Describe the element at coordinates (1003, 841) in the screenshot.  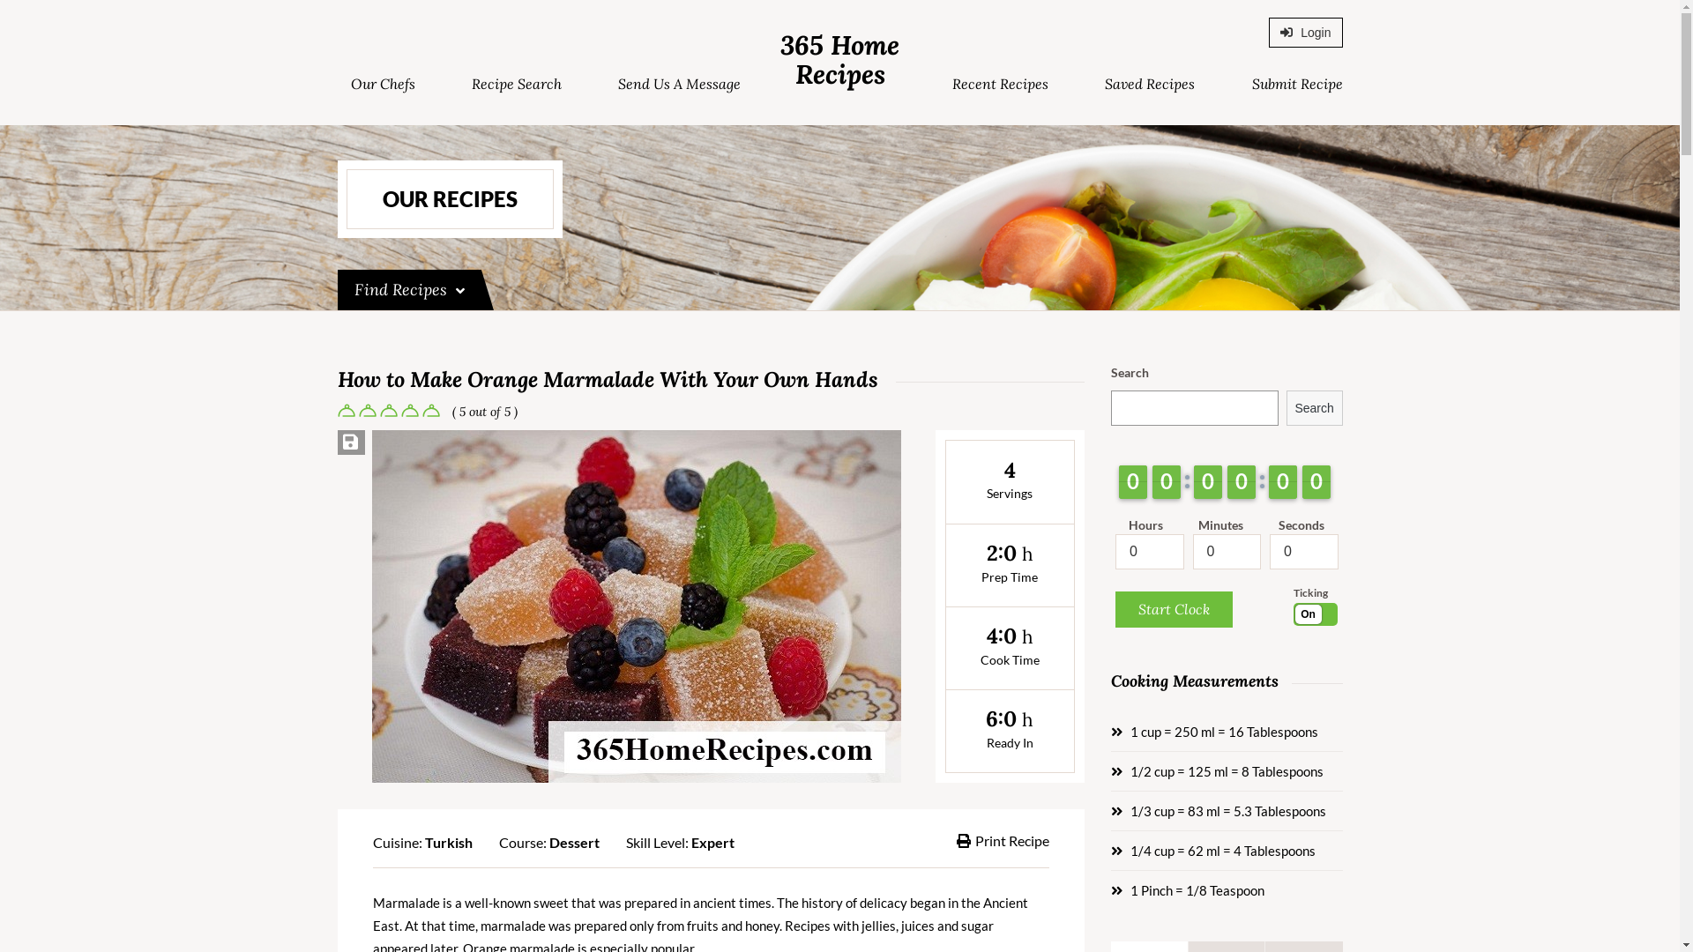
I see `Print Recipe` at that location.